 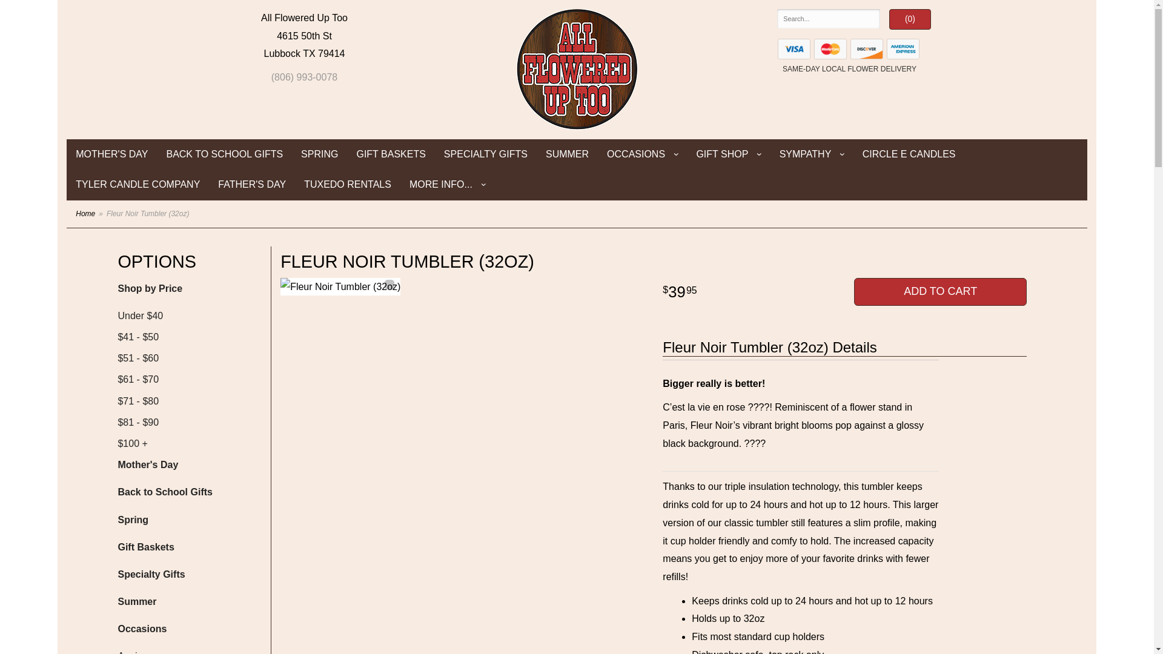 I want to click on MOTHER'S DAY, so click(x=111, y=154).